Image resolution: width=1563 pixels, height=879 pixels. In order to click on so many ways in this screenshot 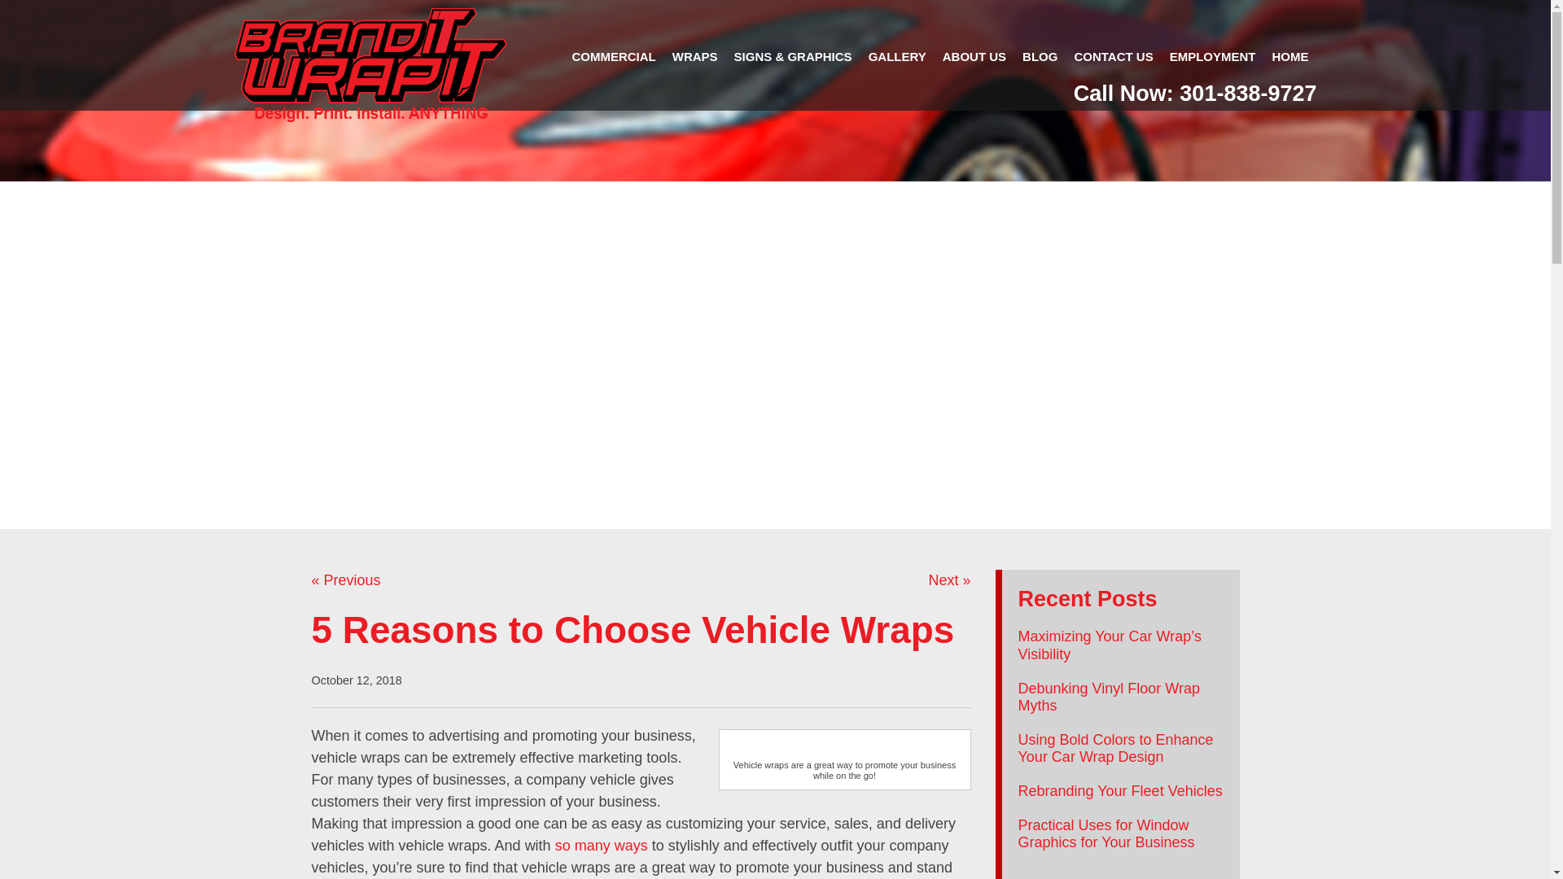, I will do `click(601, 845)`.